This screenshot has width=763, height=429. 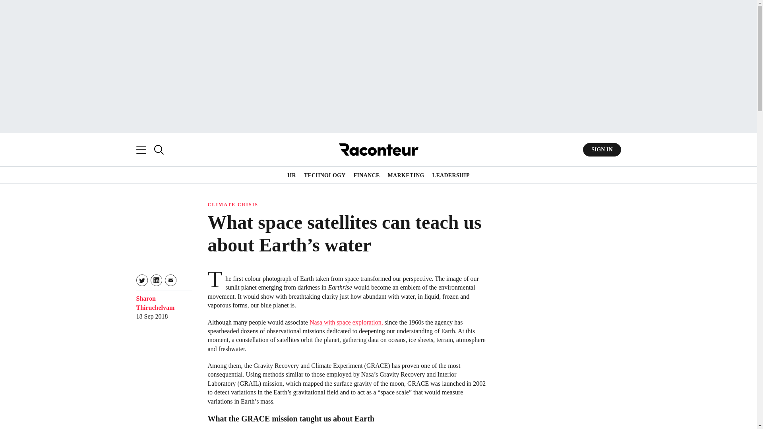 I want to click on TECHNOLOGY, so click(x=324, y=176).